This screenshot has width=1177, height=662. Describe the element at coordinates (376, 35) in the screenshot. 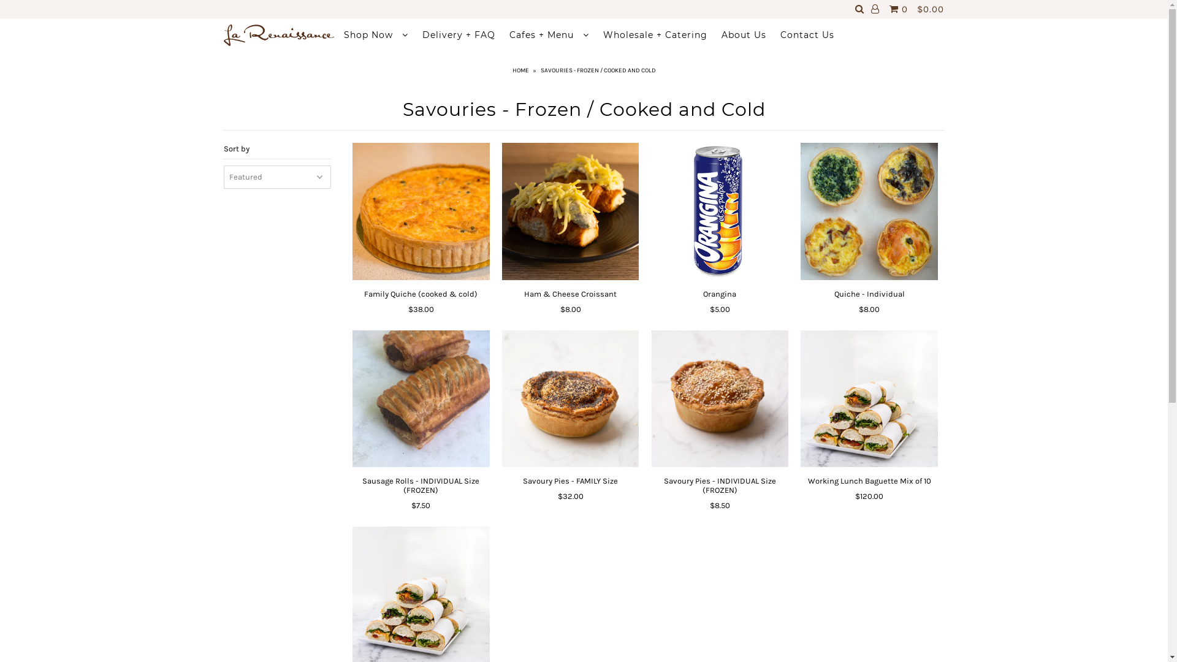

I see `Shop Now` at that location.